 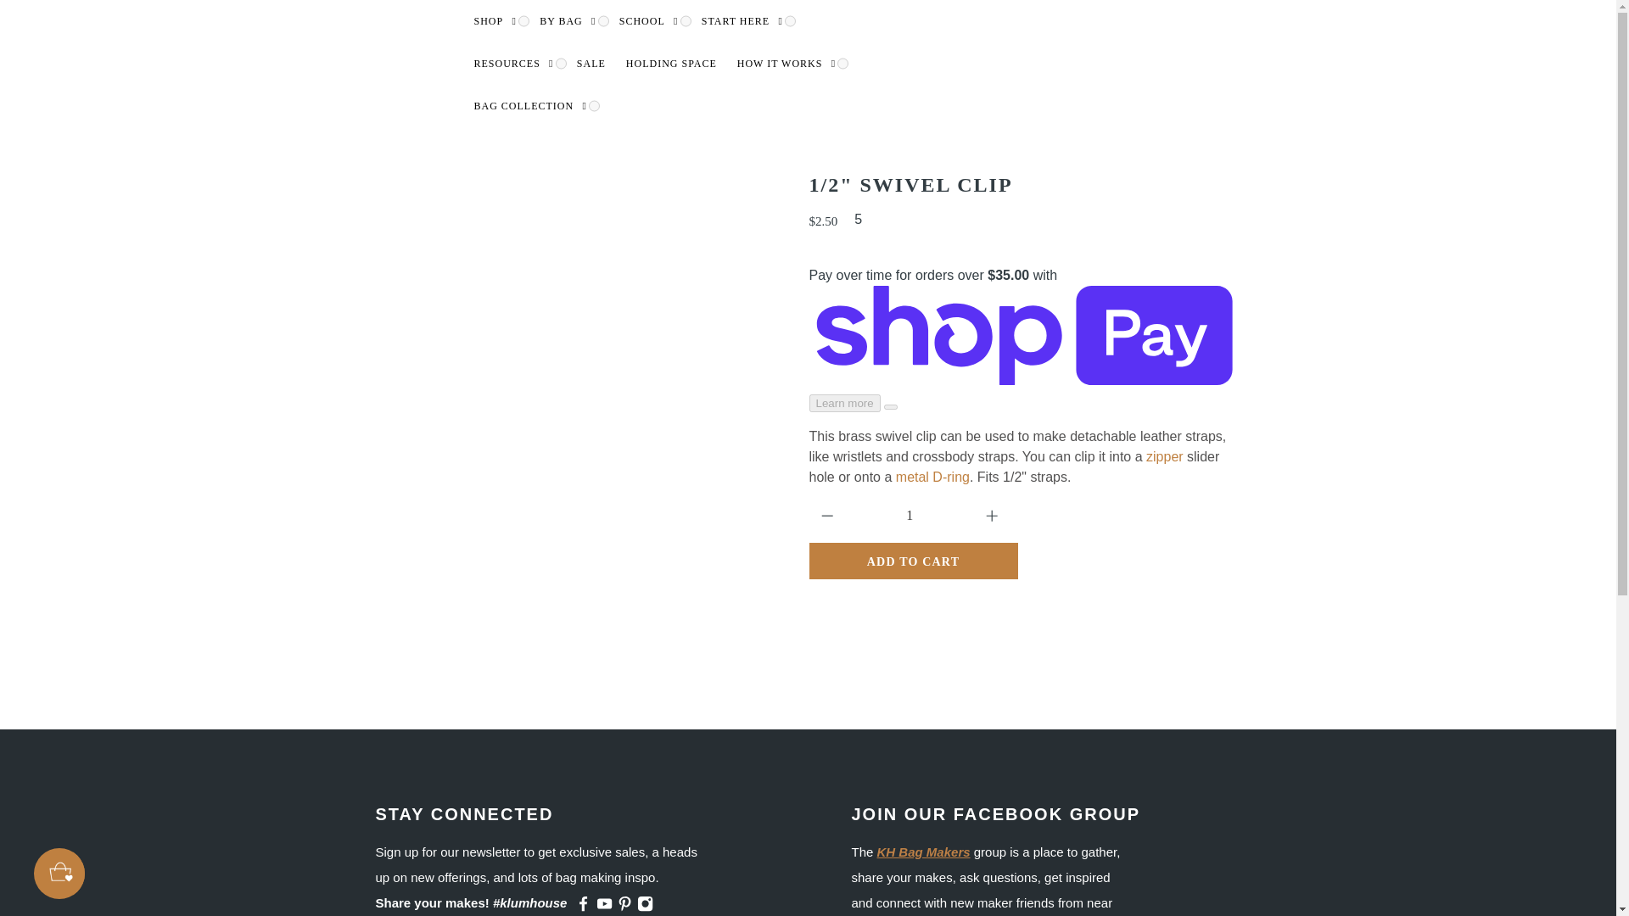 I want to click on Klum House on YouTube, so click(x=604, y=908).